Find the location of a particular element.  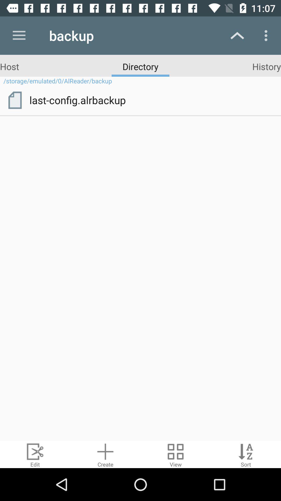

press icon below storage emulated 0 item is located at coordinates (15, 100).